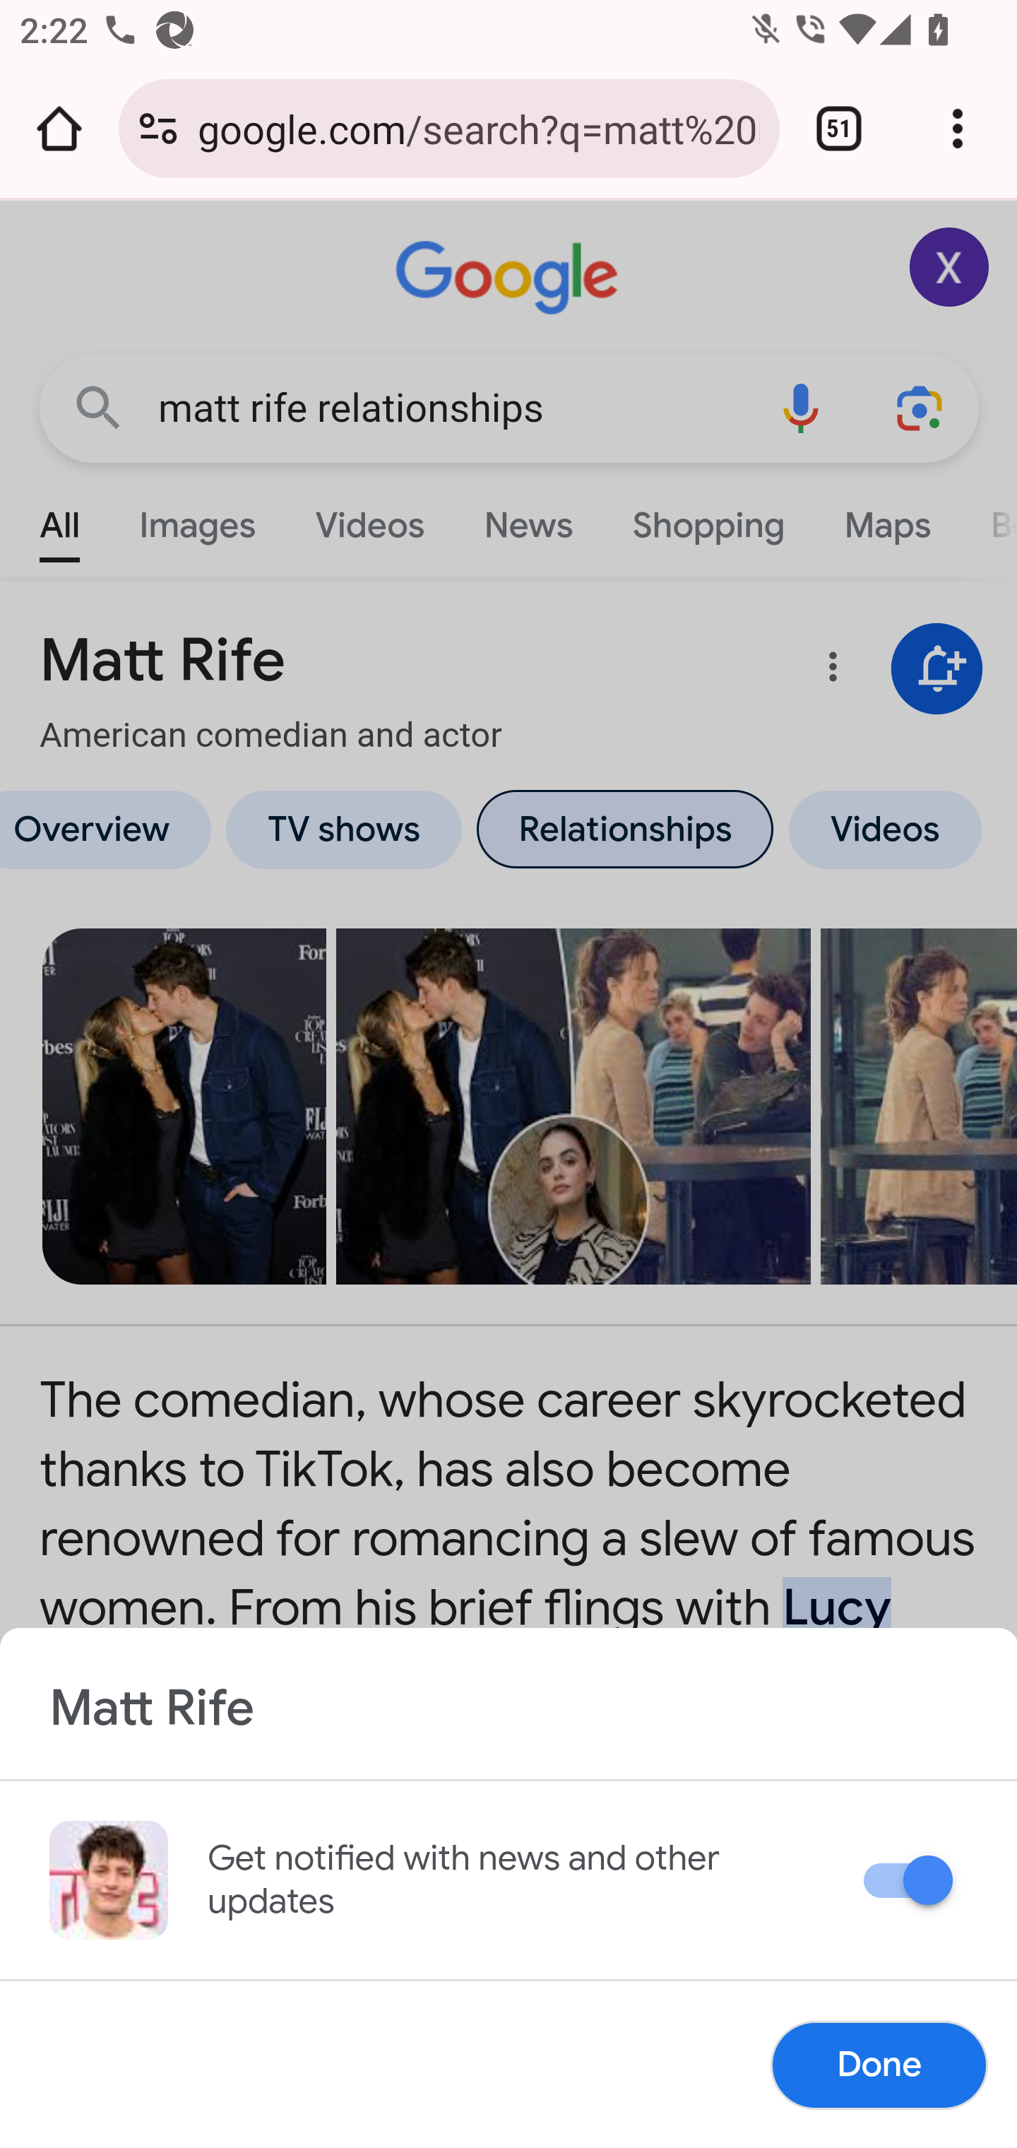  I want to click on Switch or close tabs, so click(839, 129).